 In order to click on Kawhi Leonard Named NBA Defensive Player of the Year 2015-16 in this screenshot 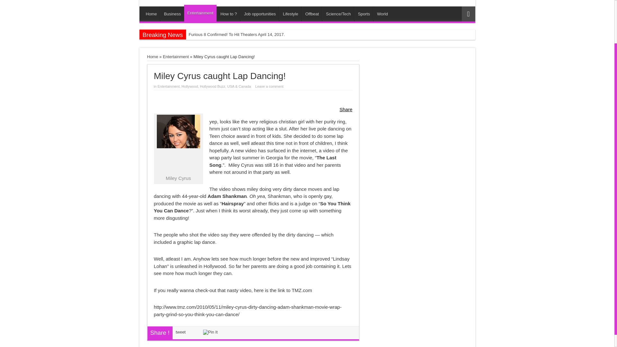, I will do `click(251, 44)`.